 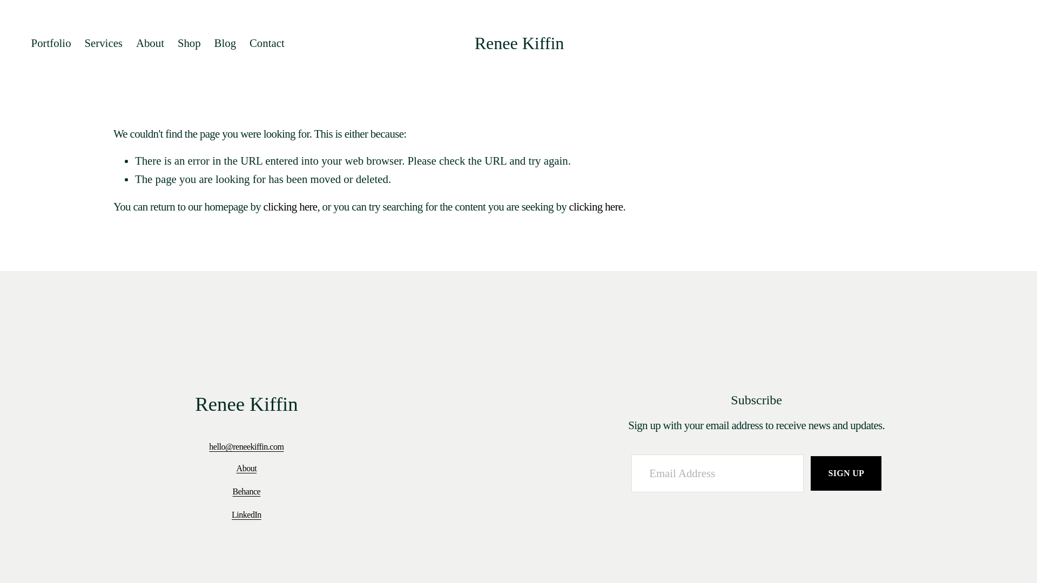 What do you see at coordinates (267, 43) in the screenshot?
I see `Contact` at bounding box center [267, 43].